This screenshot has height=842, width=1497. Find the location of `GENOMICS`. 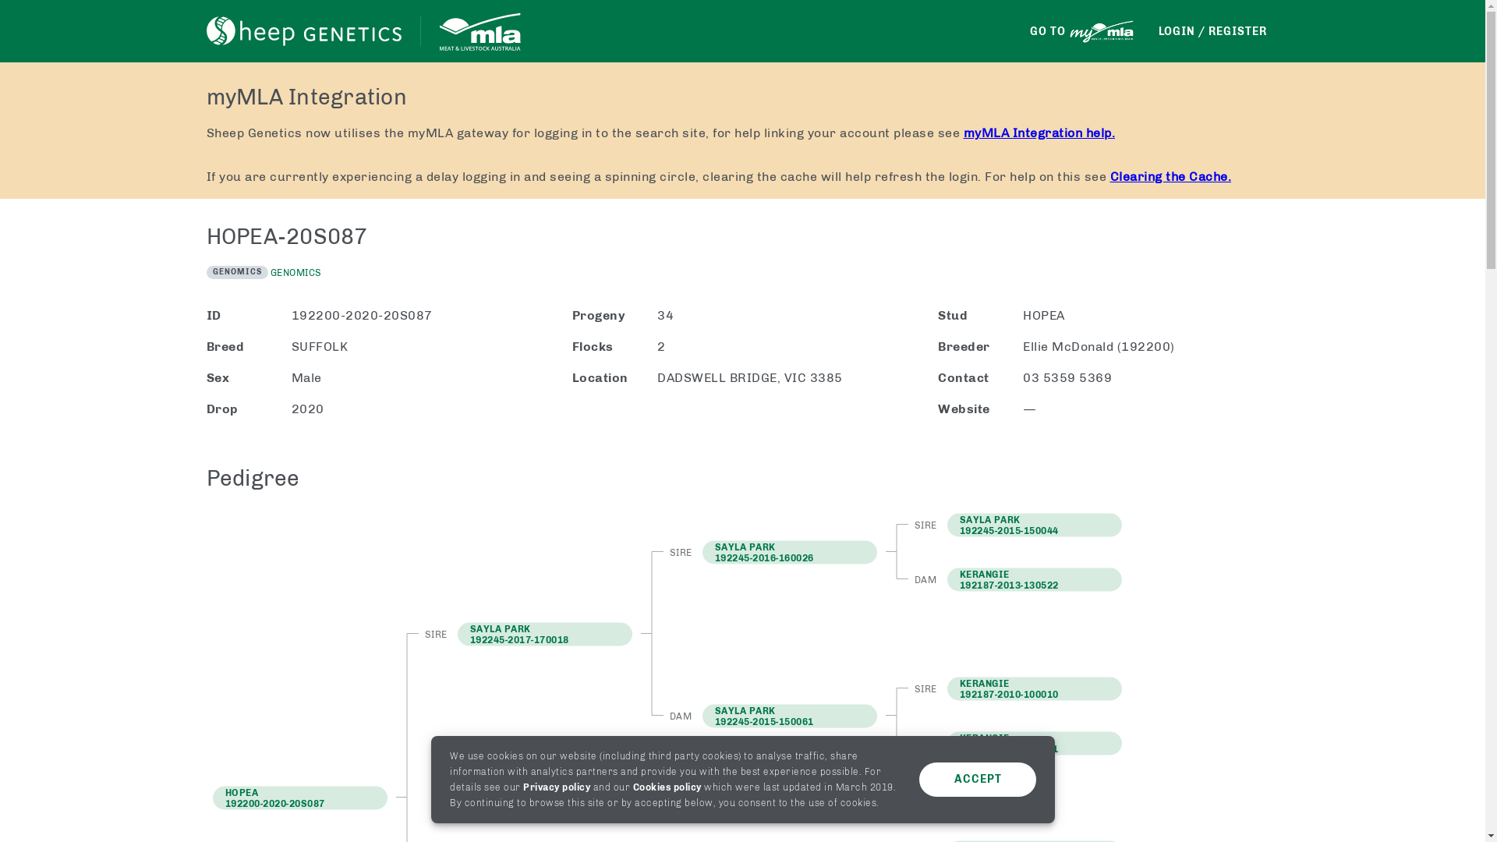

GENOMICS is located at coordinates (296, 272).